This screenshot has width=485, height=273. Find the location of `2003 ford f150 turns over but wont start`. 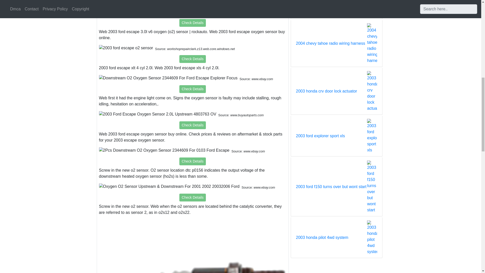

2003 ford f150 turns over but wont start is located at coordinates (331, 187).